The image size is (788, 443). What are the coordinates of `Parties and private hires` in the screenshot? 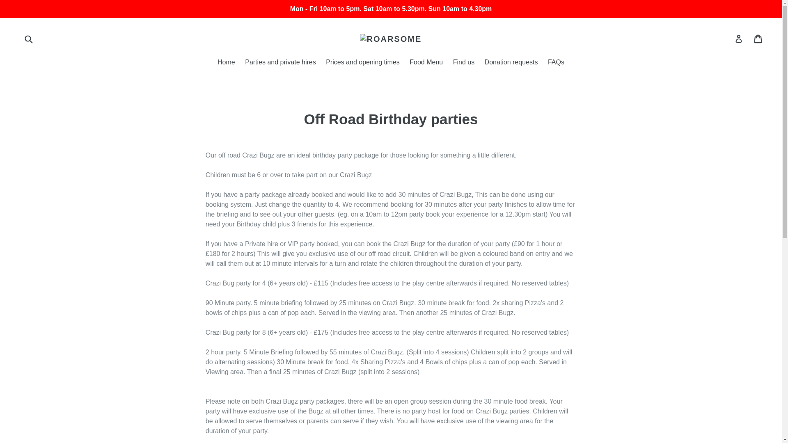 It's located at (280, 63).